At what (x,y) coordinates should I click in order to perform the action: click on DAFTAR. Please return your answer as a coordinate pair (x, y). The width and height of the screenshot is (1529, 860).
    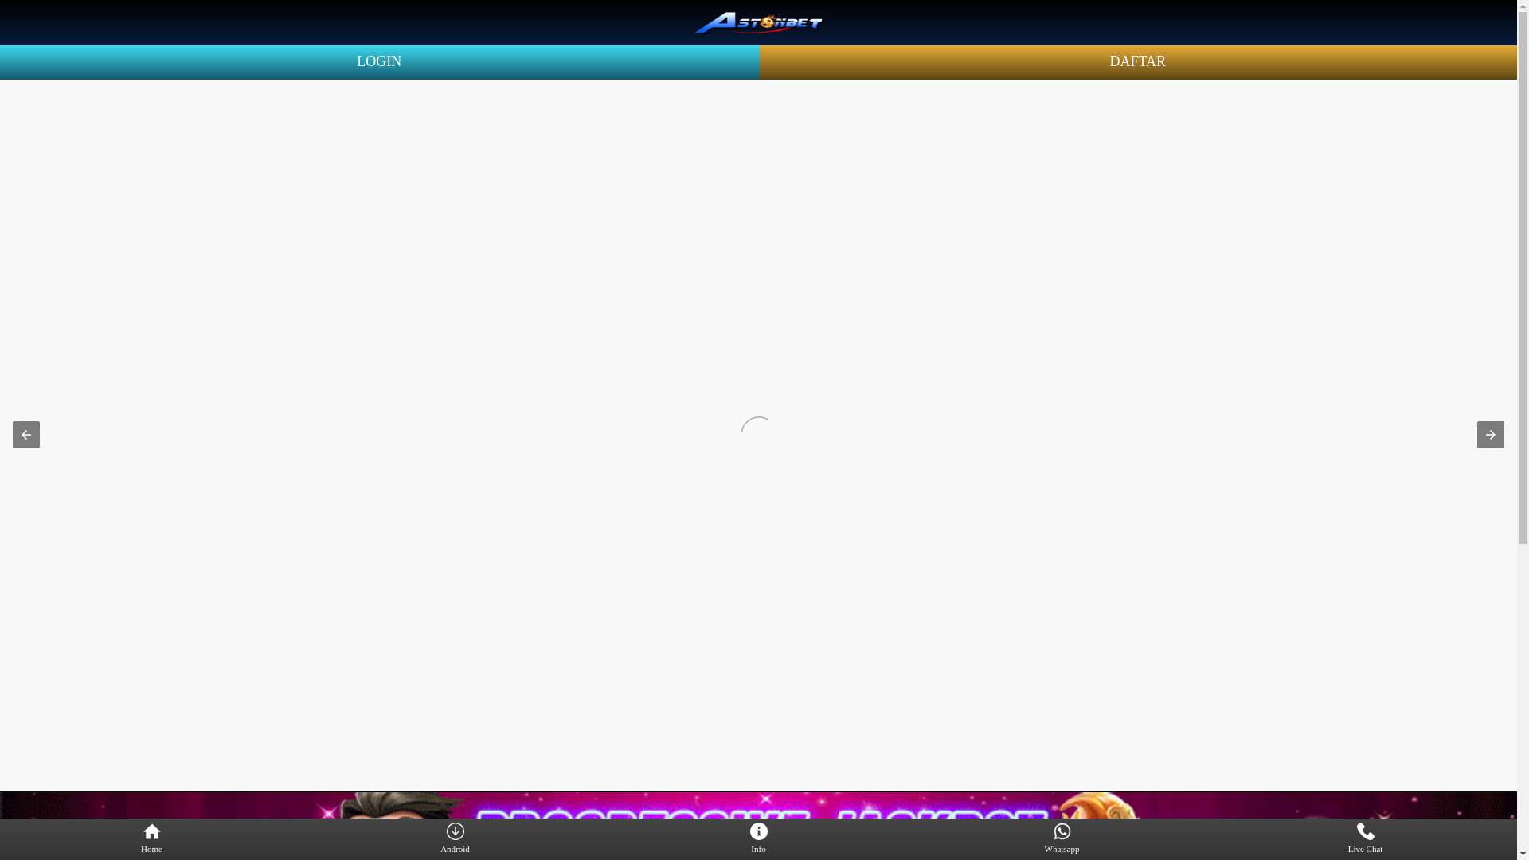
    Looking at the image, I should click on (1137, 61).